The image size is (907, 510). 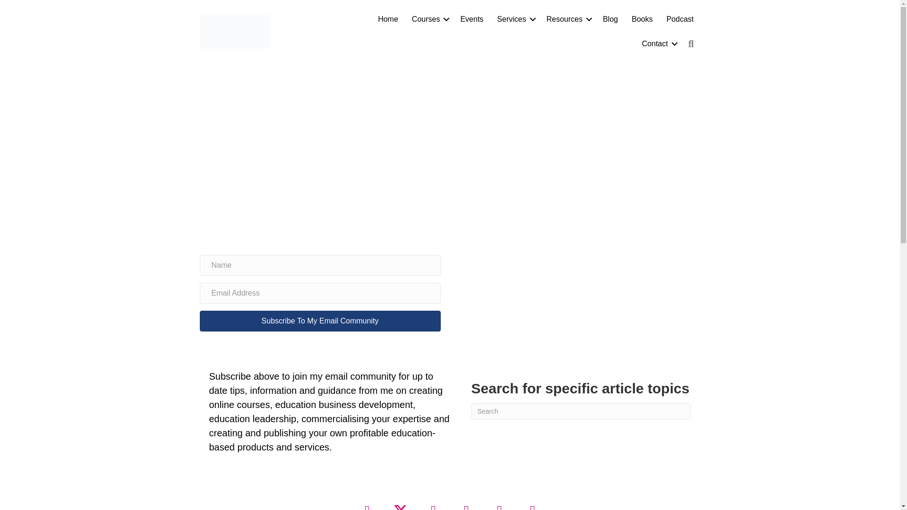 I want to click on Instagram, so click(x=533, y=503).